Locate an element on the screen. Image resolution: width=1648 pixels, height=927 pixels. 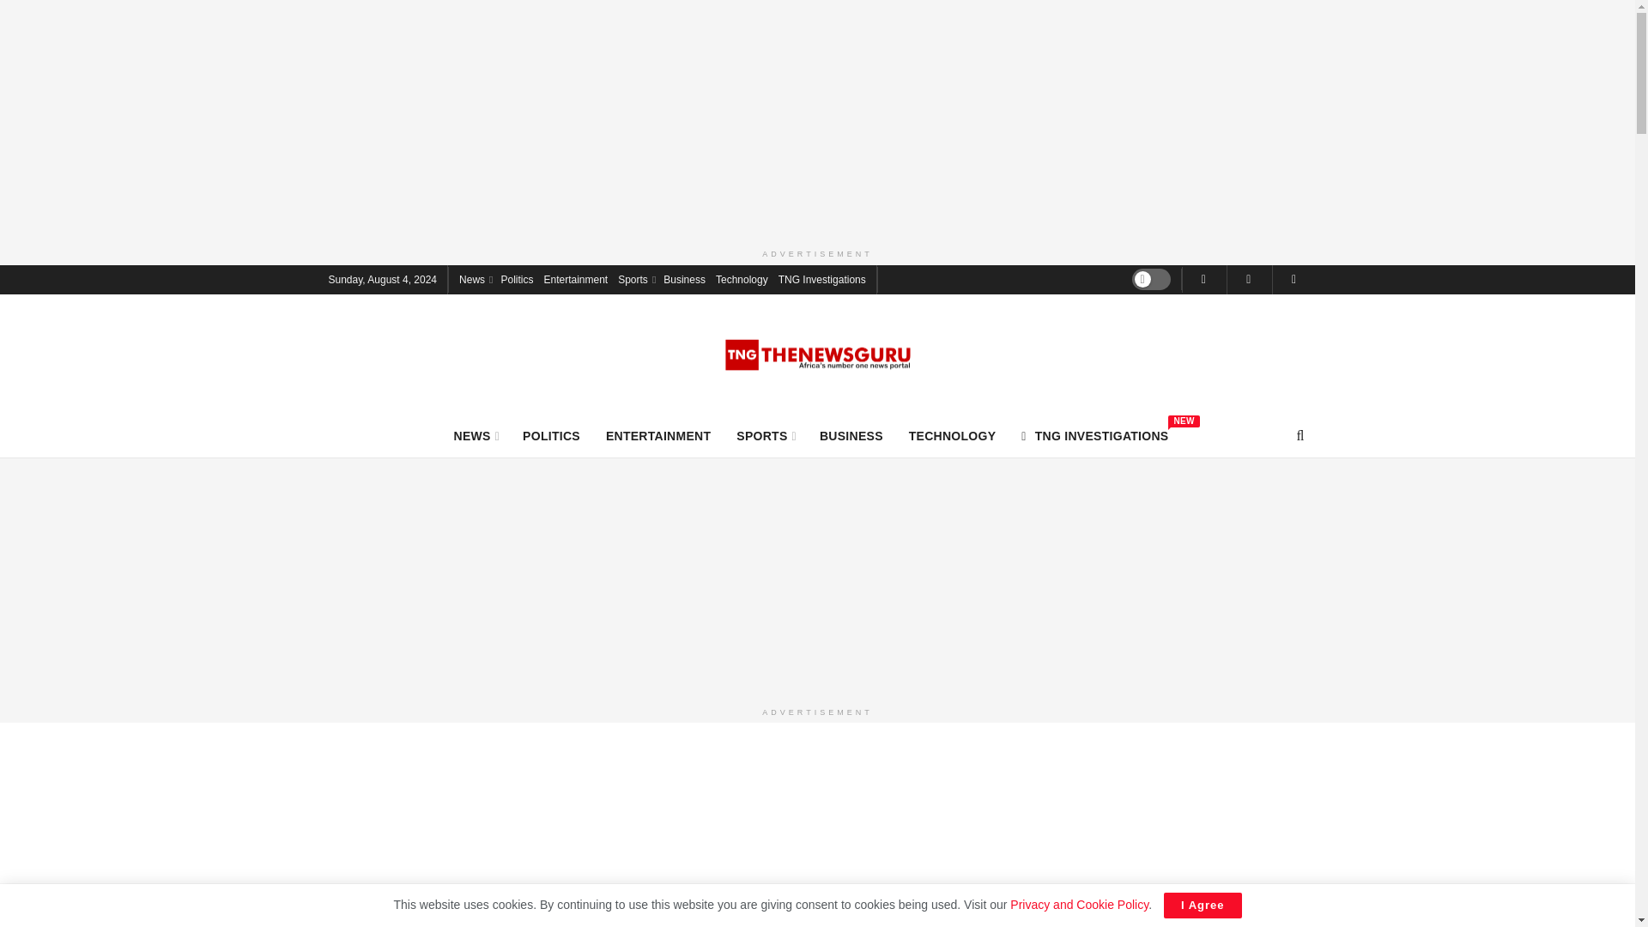
TECHNOLOGY is located at coordinates (953, 435).